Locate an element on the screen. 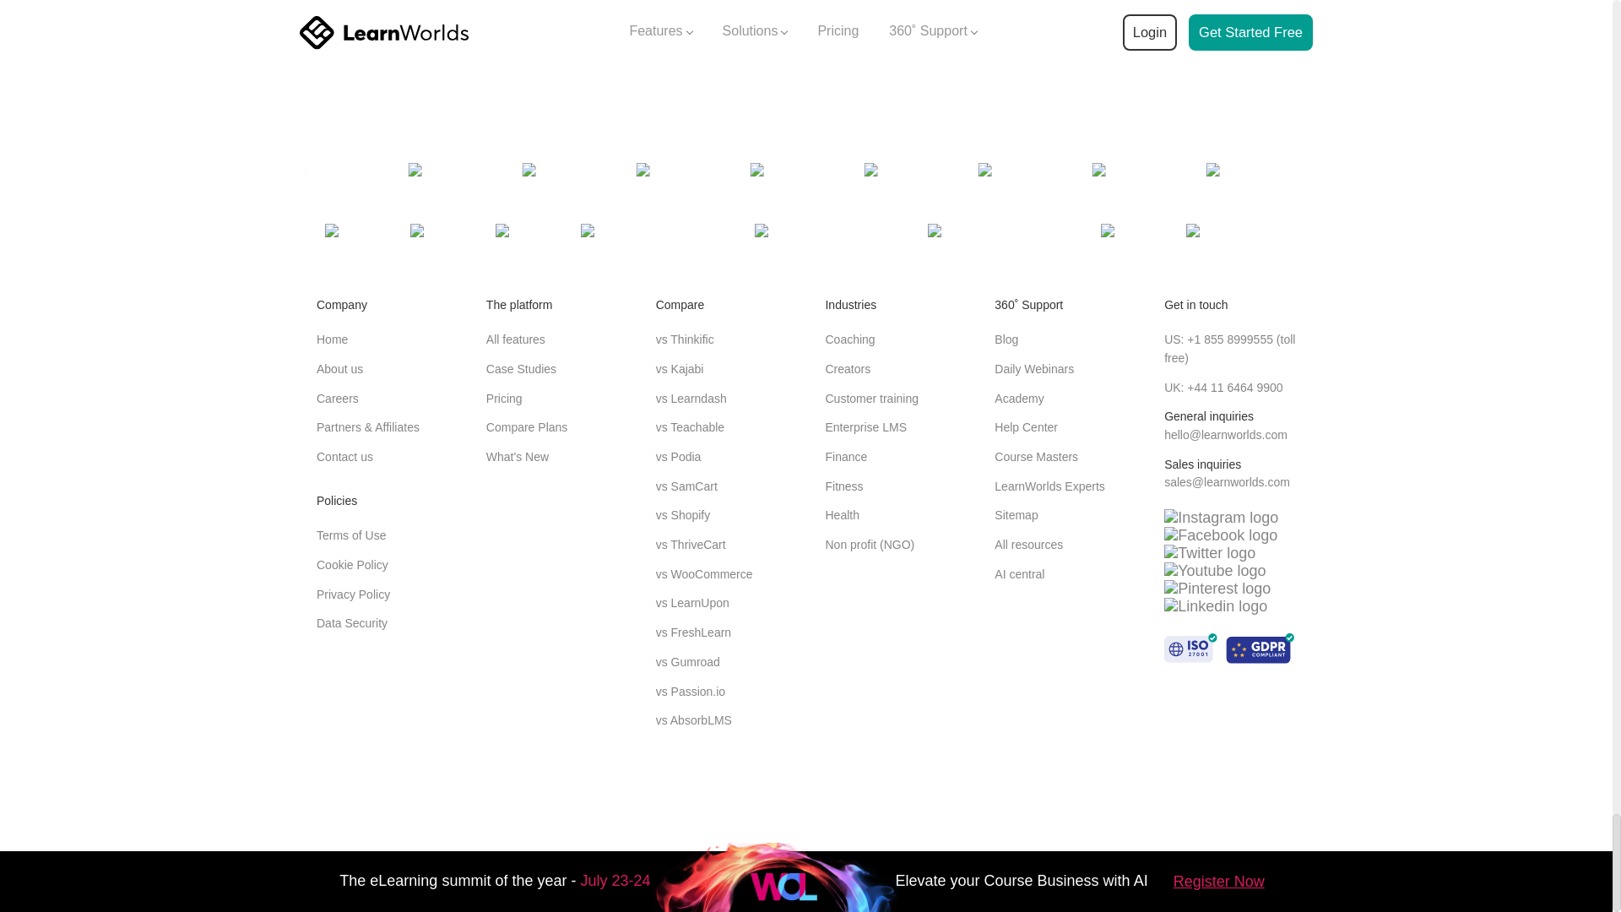  send email to LearnWorlds is located at coordinates (1225, 434).